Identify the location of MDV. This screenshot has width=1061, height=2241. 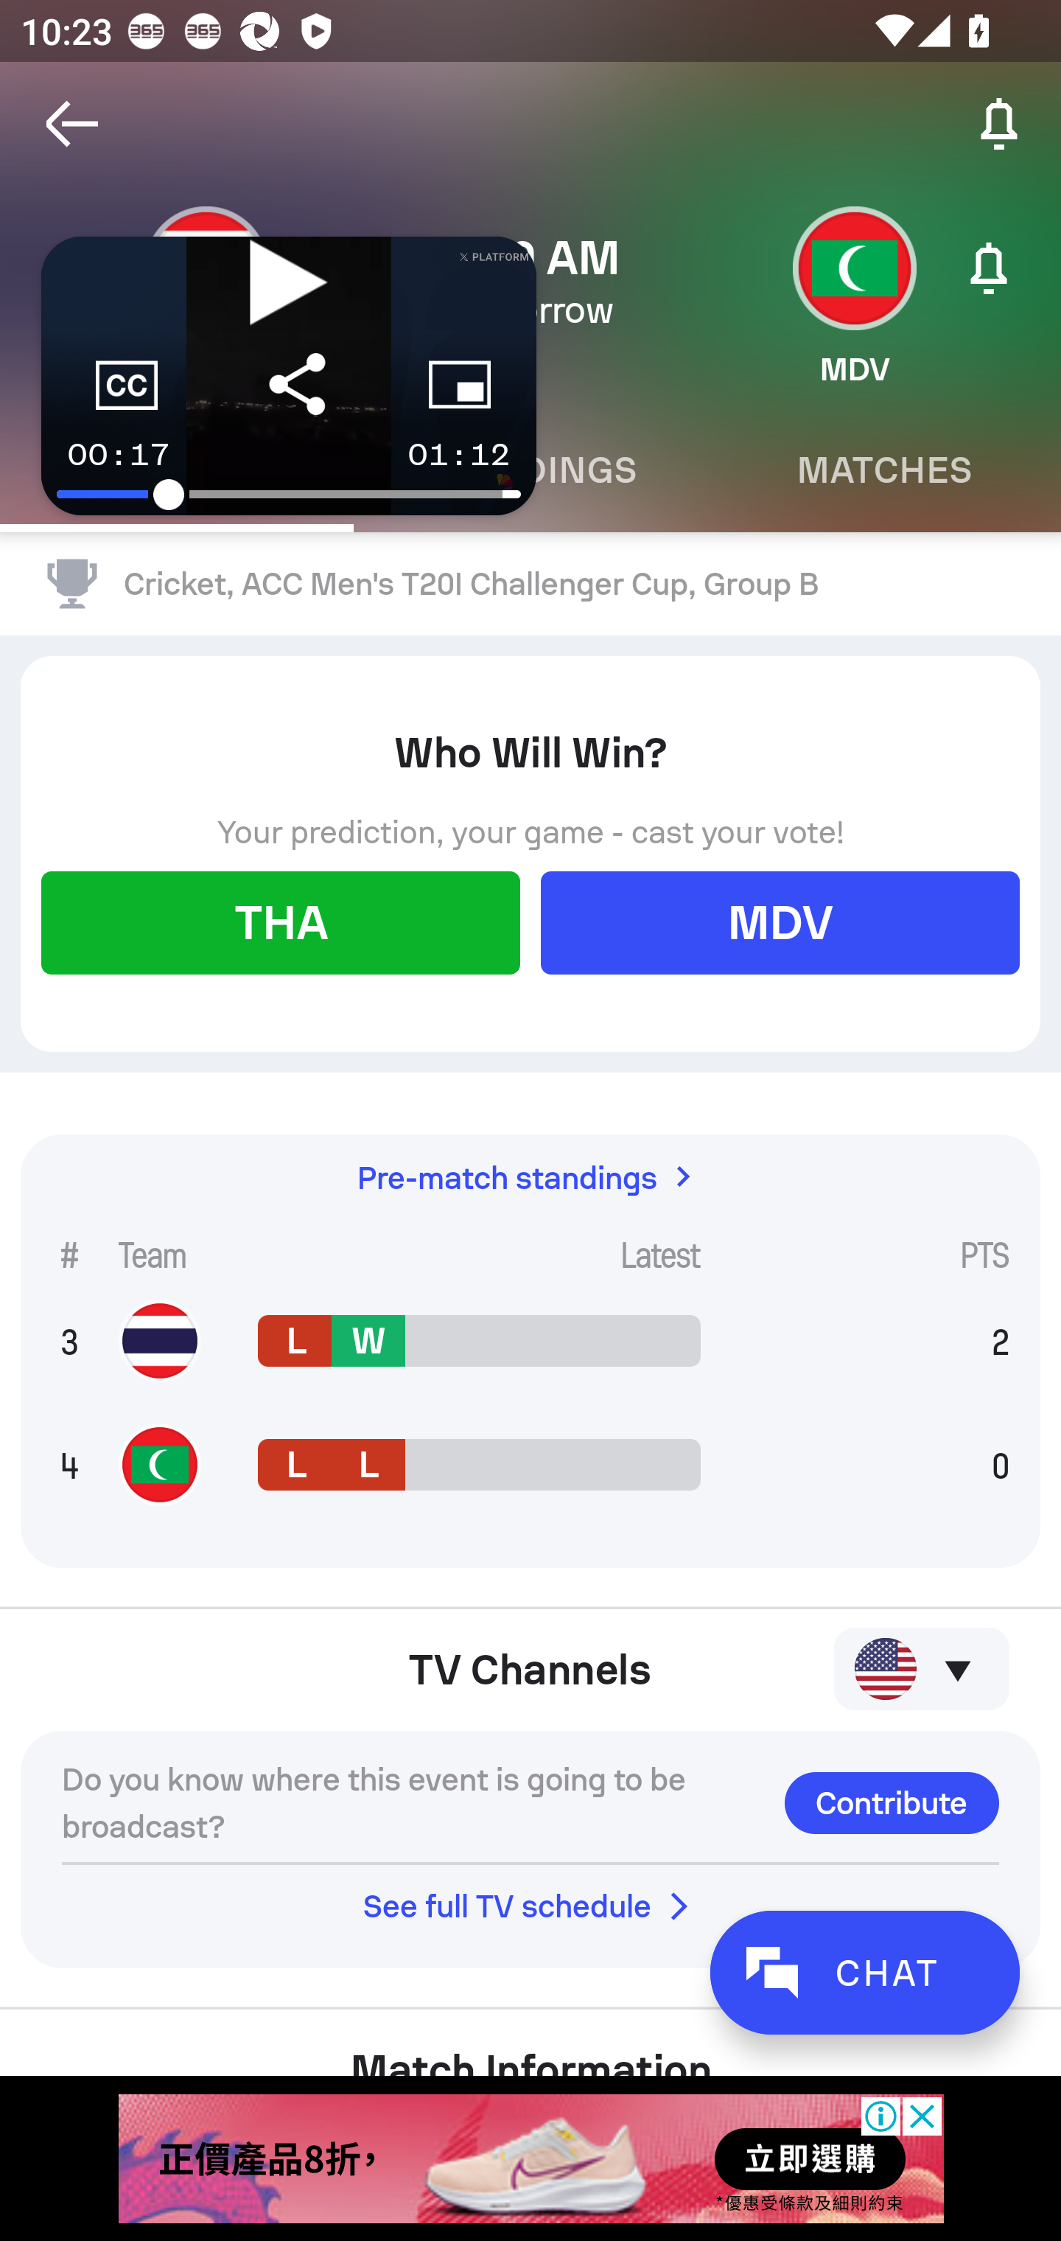
(780, 923).